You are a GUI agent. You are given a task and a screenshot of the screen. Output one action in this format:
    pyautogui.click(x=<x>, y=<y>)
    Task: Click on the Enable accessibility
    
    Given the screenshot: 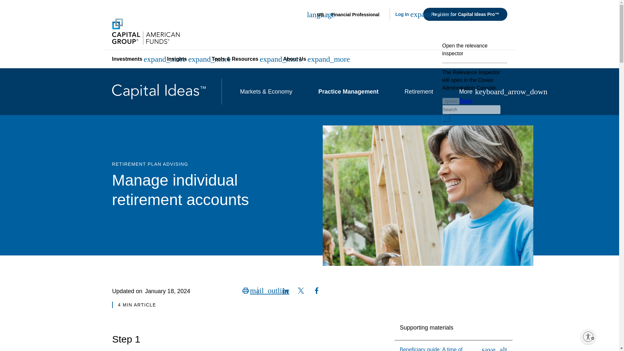 What is the action you would take?
    pyautogui.click(x=588, y=336)
    